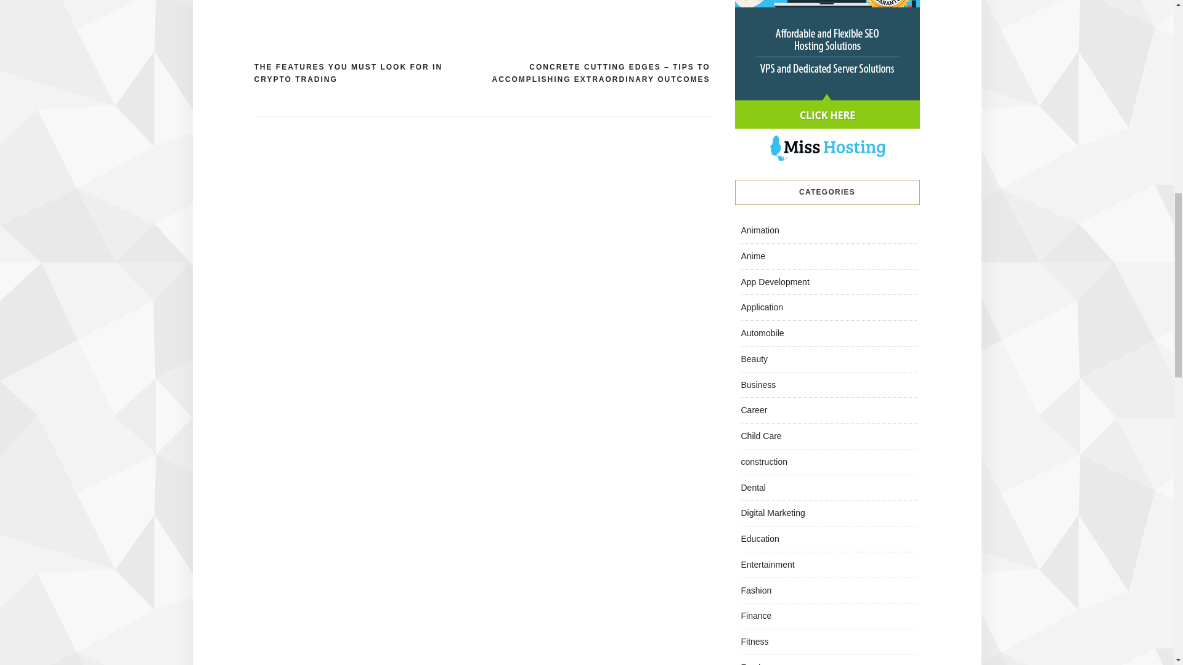  Describe the element at coordinates (753, 256) in the screenshot. I see `Anime` at that location.